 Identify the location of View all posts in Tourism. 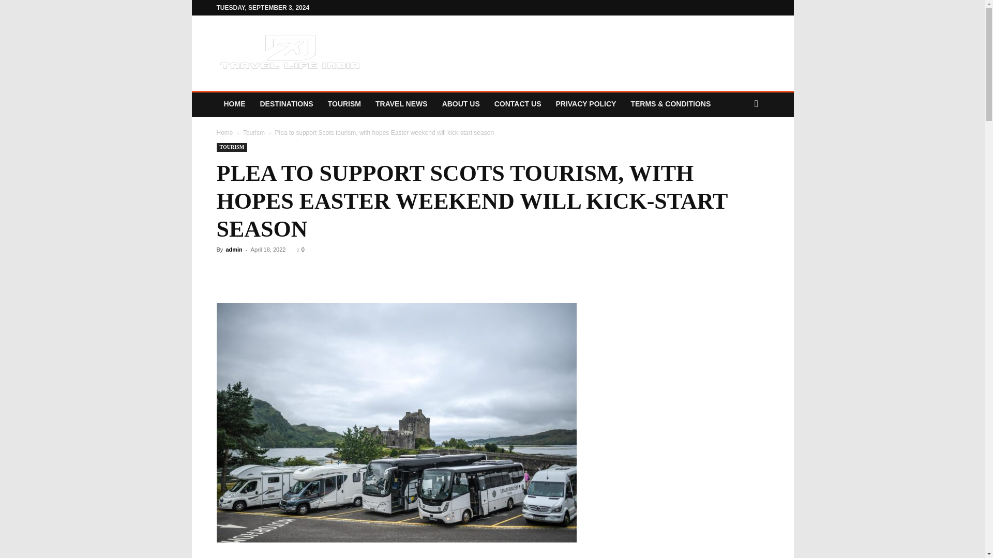
(254, 132).